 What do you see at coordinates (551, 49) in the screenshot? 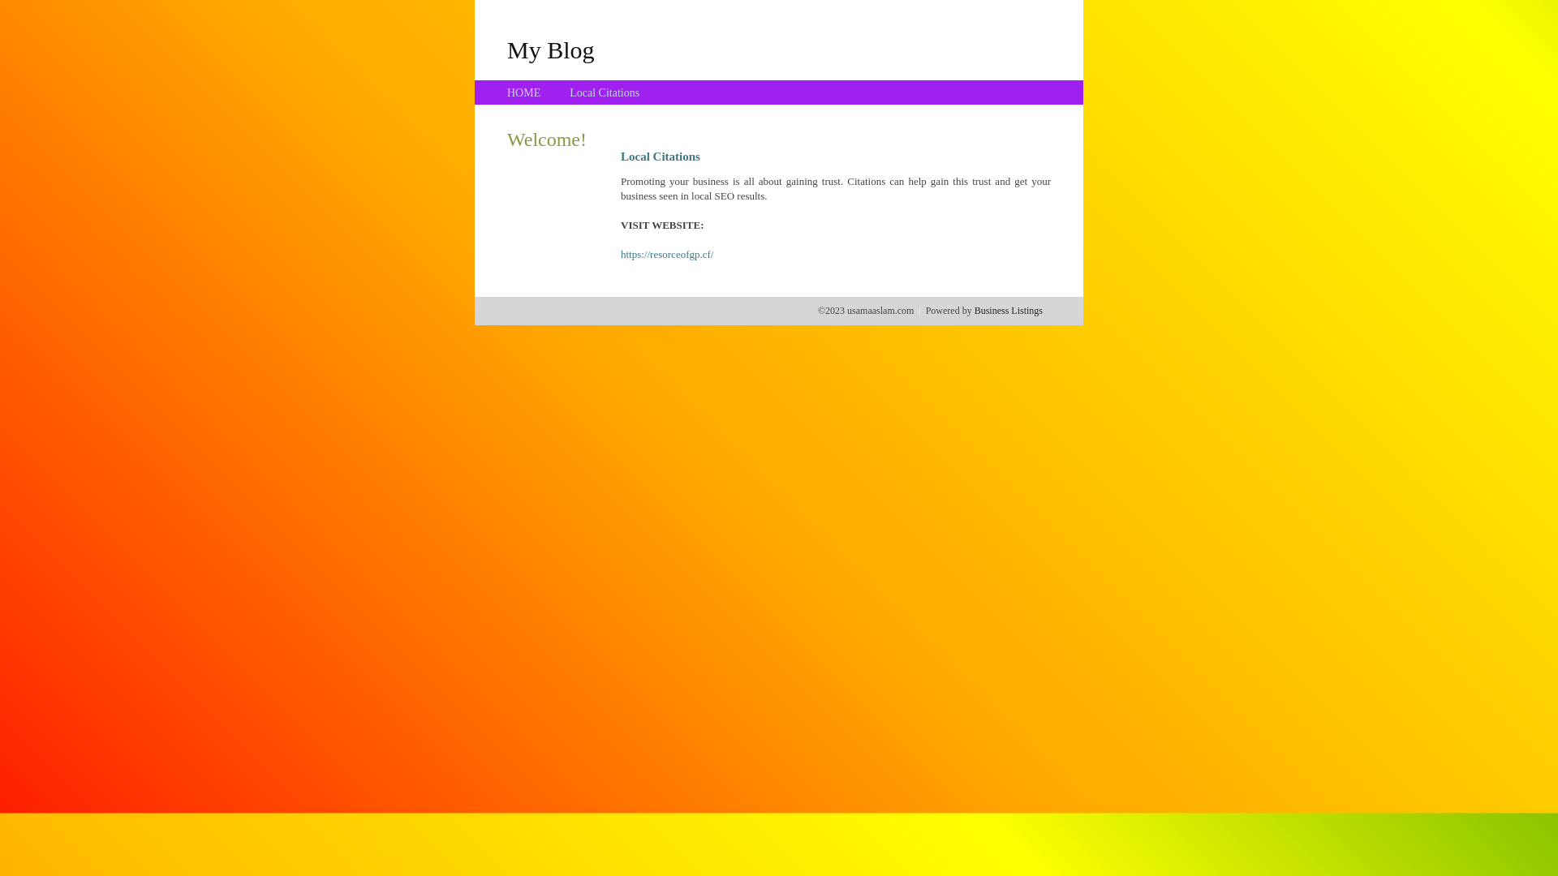
I see `My Blog` at bounding box center [551, 49].